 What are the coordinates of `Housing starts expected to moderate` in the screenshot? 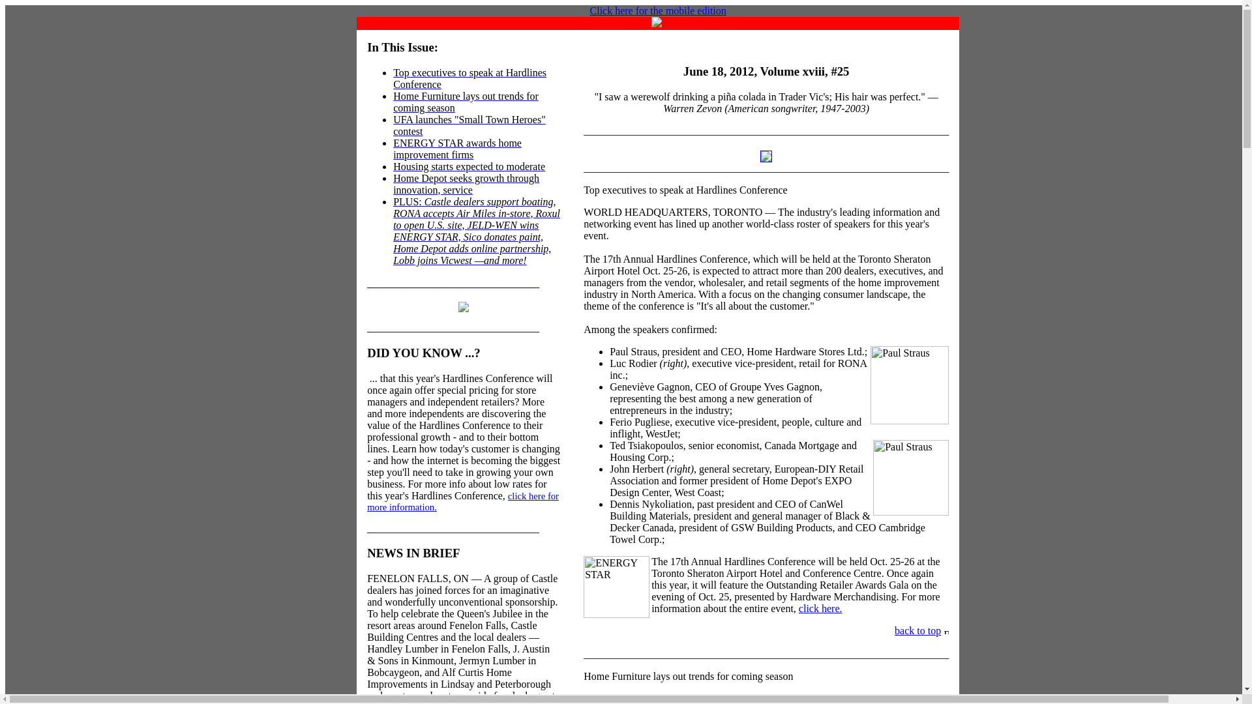 It's located at (468, 166).